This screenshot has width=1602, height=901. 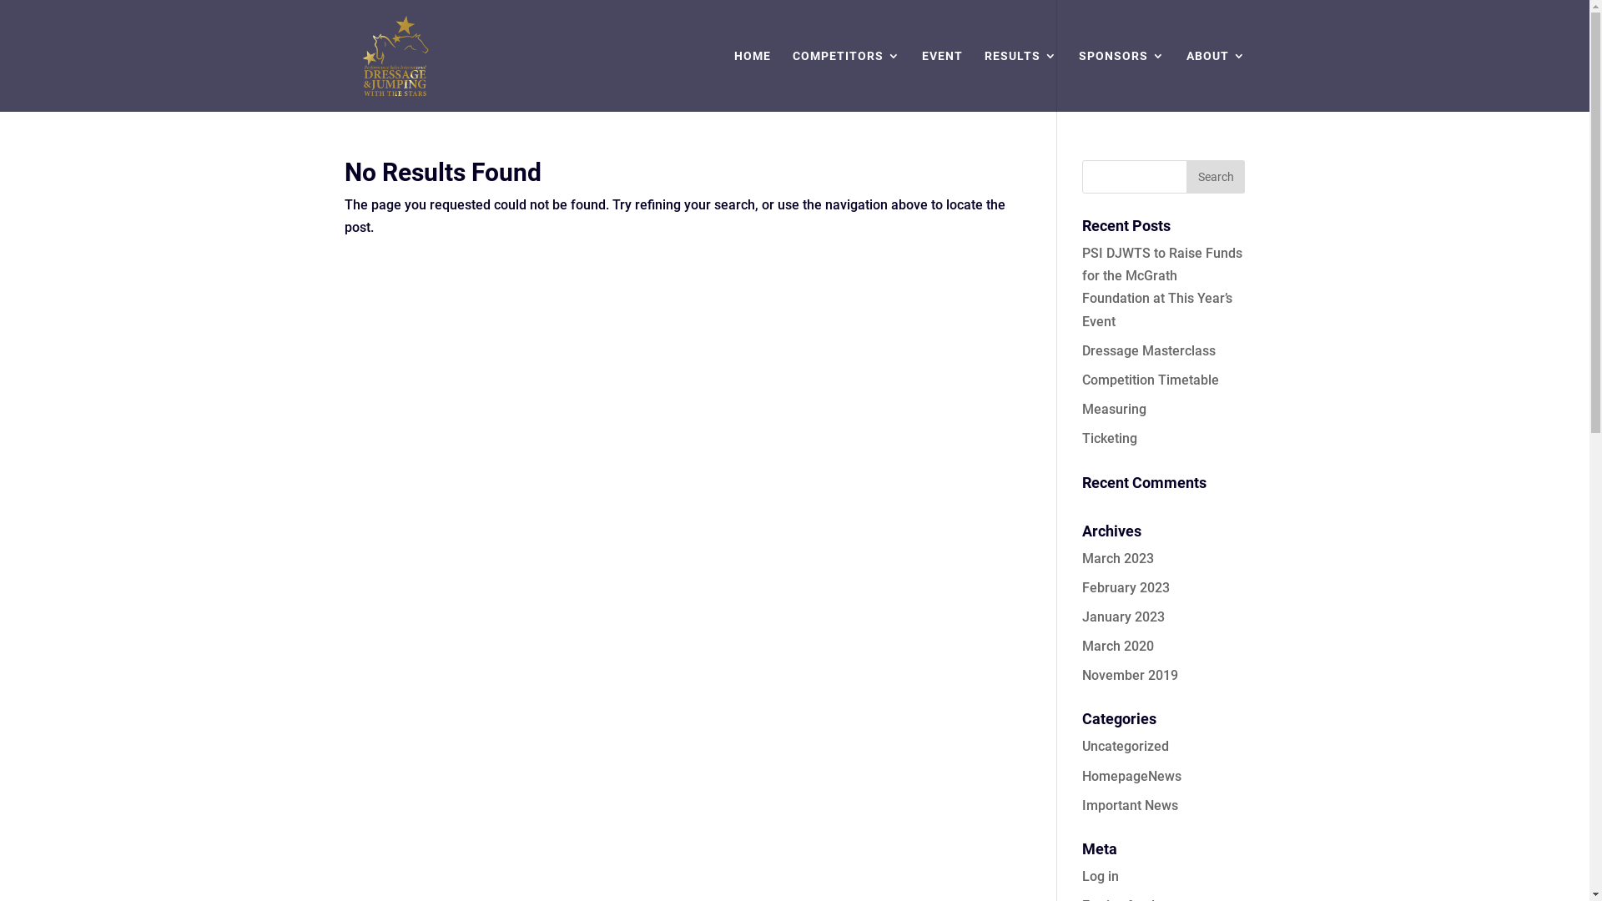 What do you see at coordinates (1217, 81) in the screenshot?
I see `ABOUT` at bounding box center [1217, 81].